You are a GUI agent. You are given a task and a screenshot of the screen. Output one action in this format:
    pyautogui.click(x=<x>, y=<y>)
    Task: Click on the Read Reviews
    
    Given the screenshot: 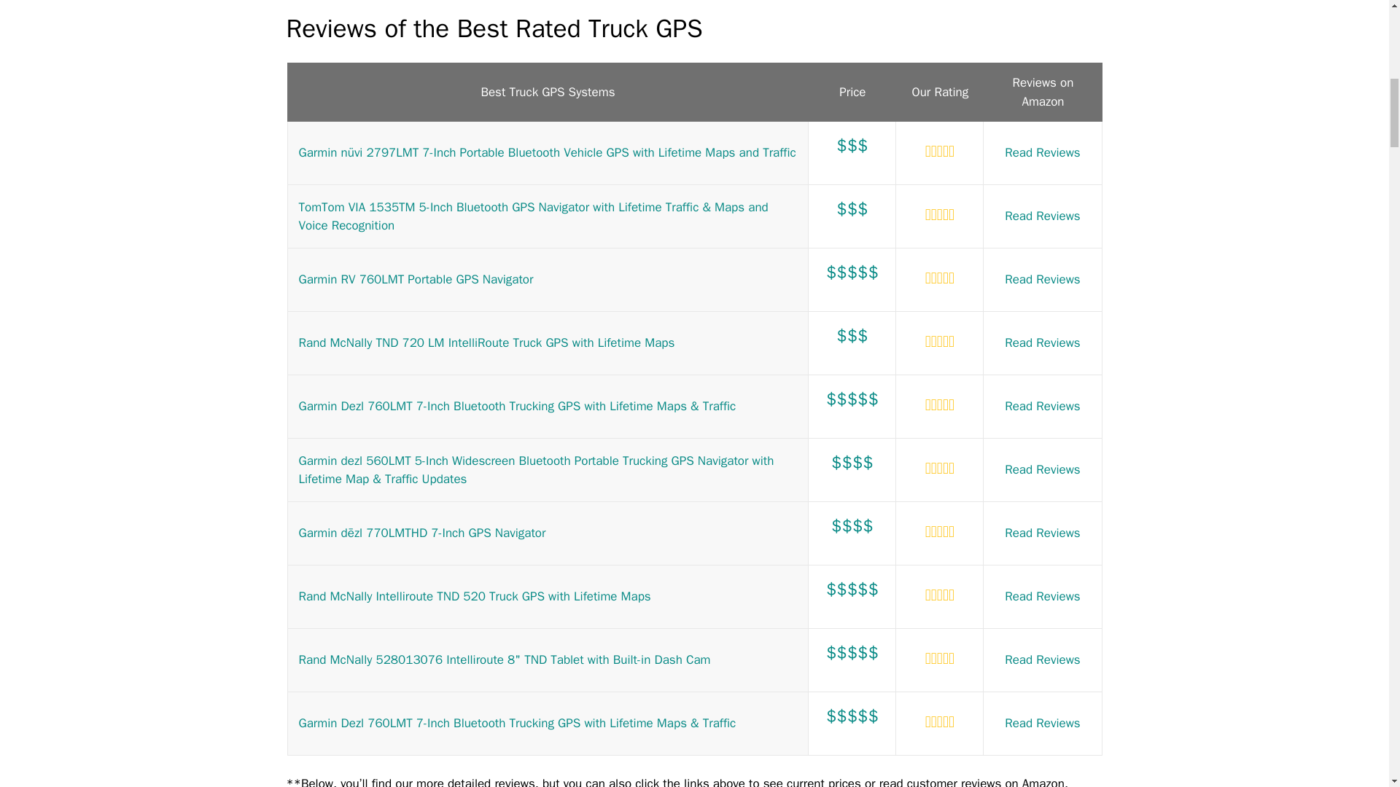 What is the action you would take?
    pyautogui.click(x=1043, y=659)
    